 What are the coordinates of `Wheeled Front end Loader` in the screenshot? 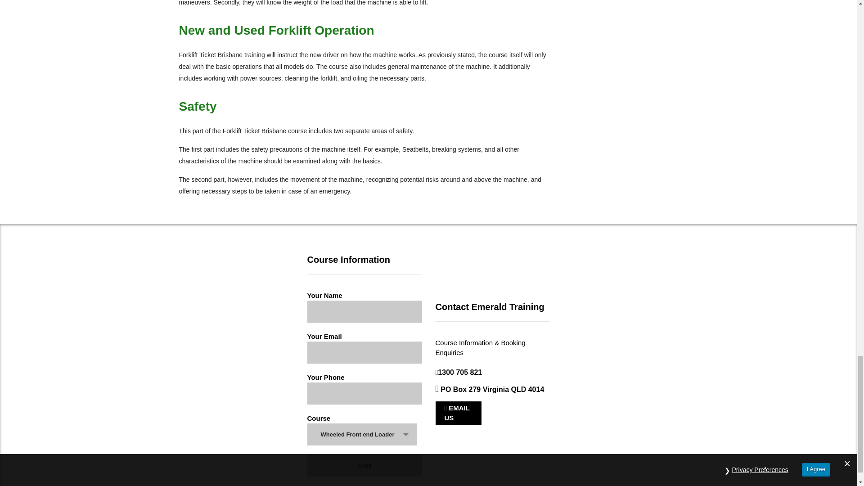 It's located at (362, 435).